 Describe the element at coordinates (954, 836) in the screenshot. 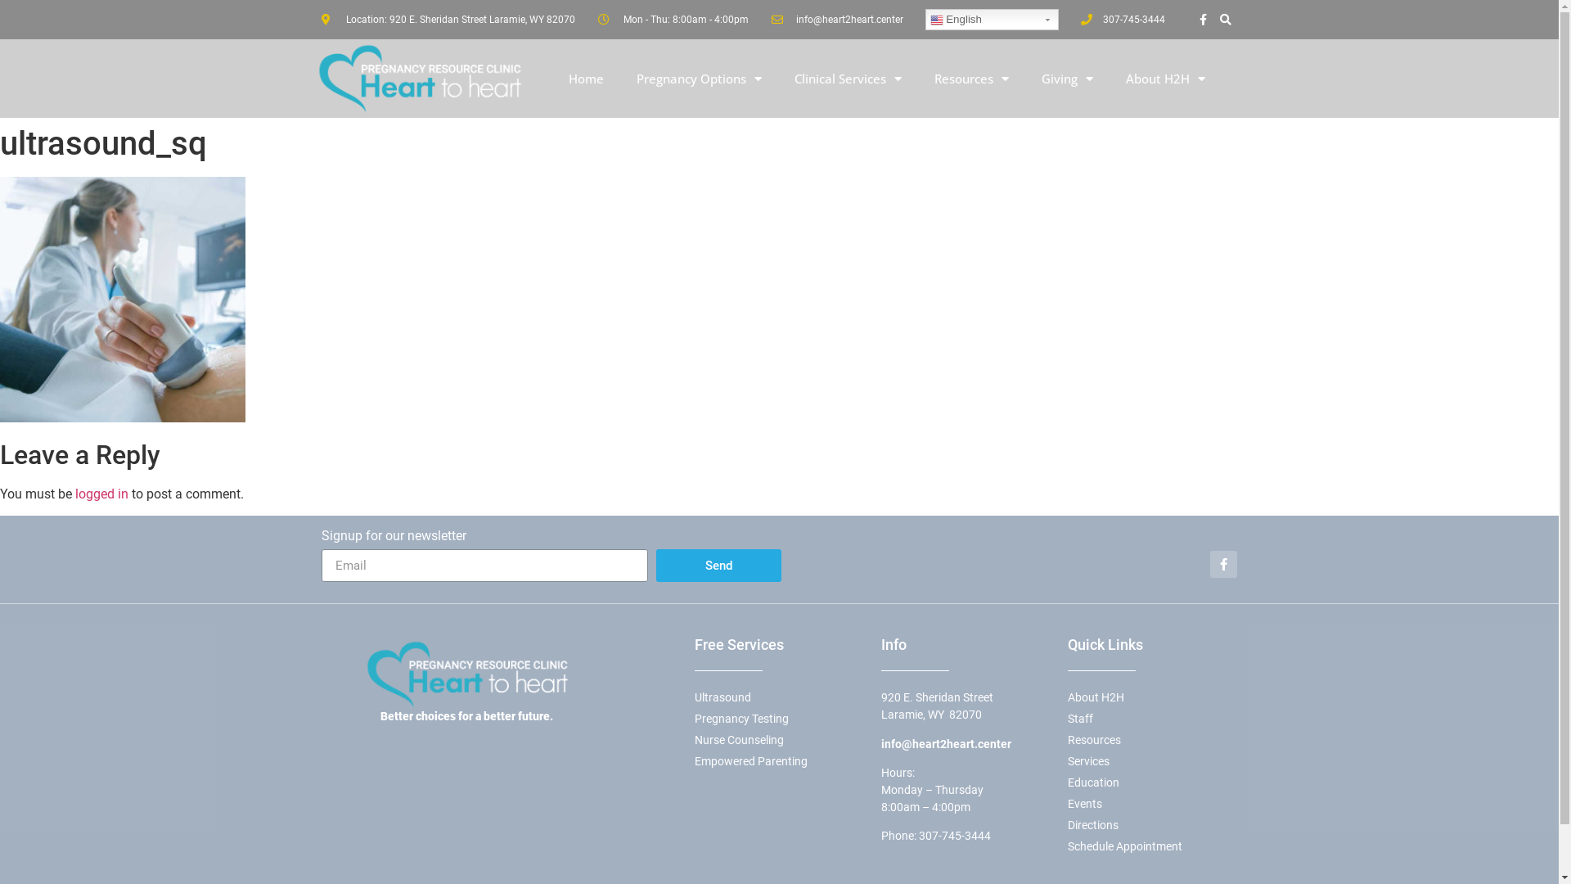

I see `307-745-3444` at that location.